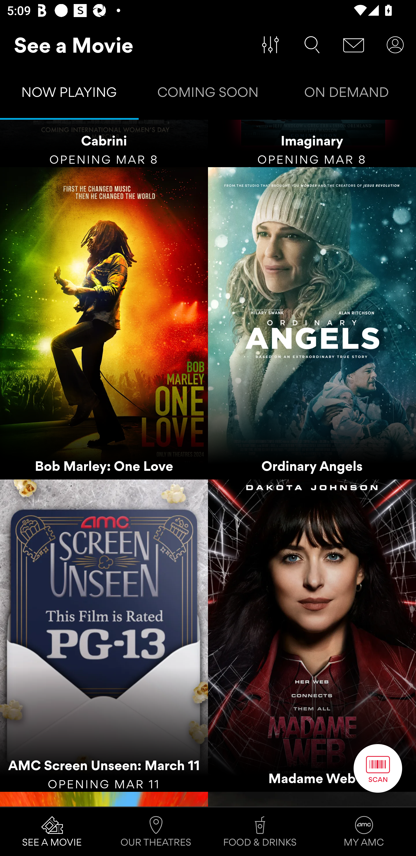  What do you see at coordinates (104, 636) in the screenshot?
I see `AMC Screen Unseen: March 11
OPENING MAR 11` at bounding box center [104, 636].